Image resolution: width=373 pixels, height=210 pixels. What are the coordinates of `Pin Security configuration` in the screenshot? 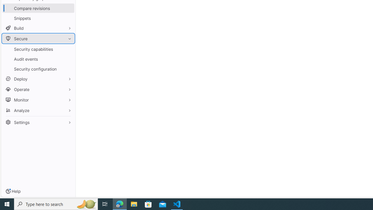 It's located at (68, 69).